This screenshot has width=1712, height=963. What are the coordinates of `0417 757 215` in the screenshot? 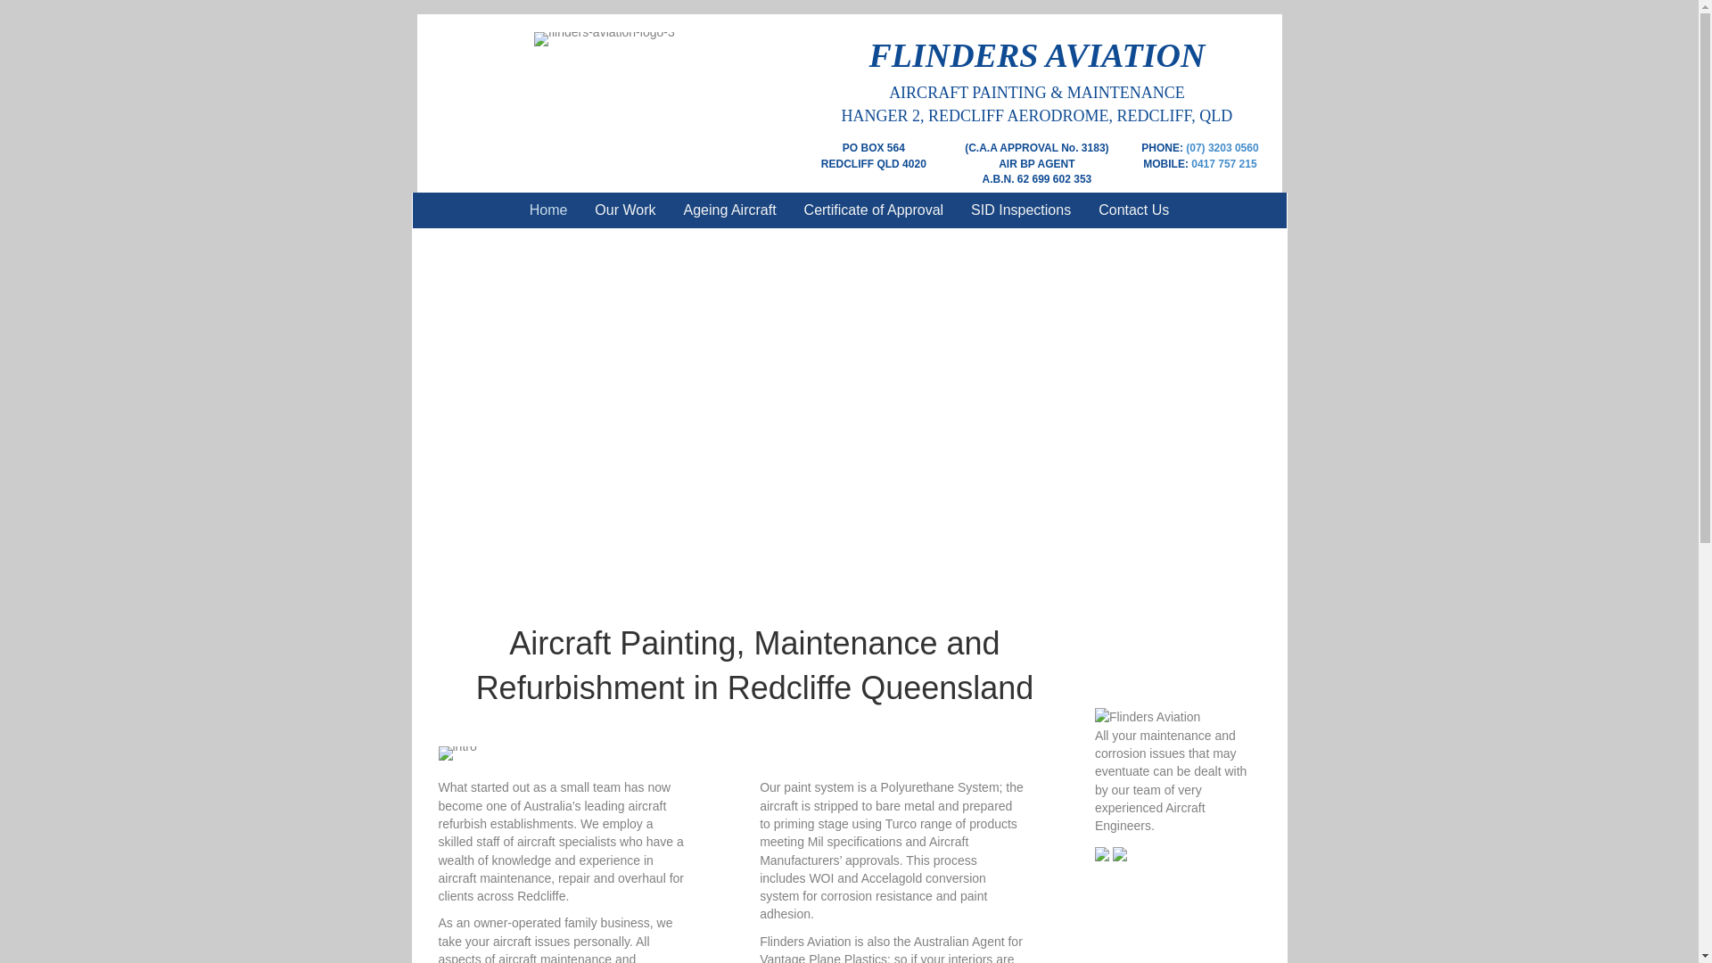 It's located at (1223, 164).